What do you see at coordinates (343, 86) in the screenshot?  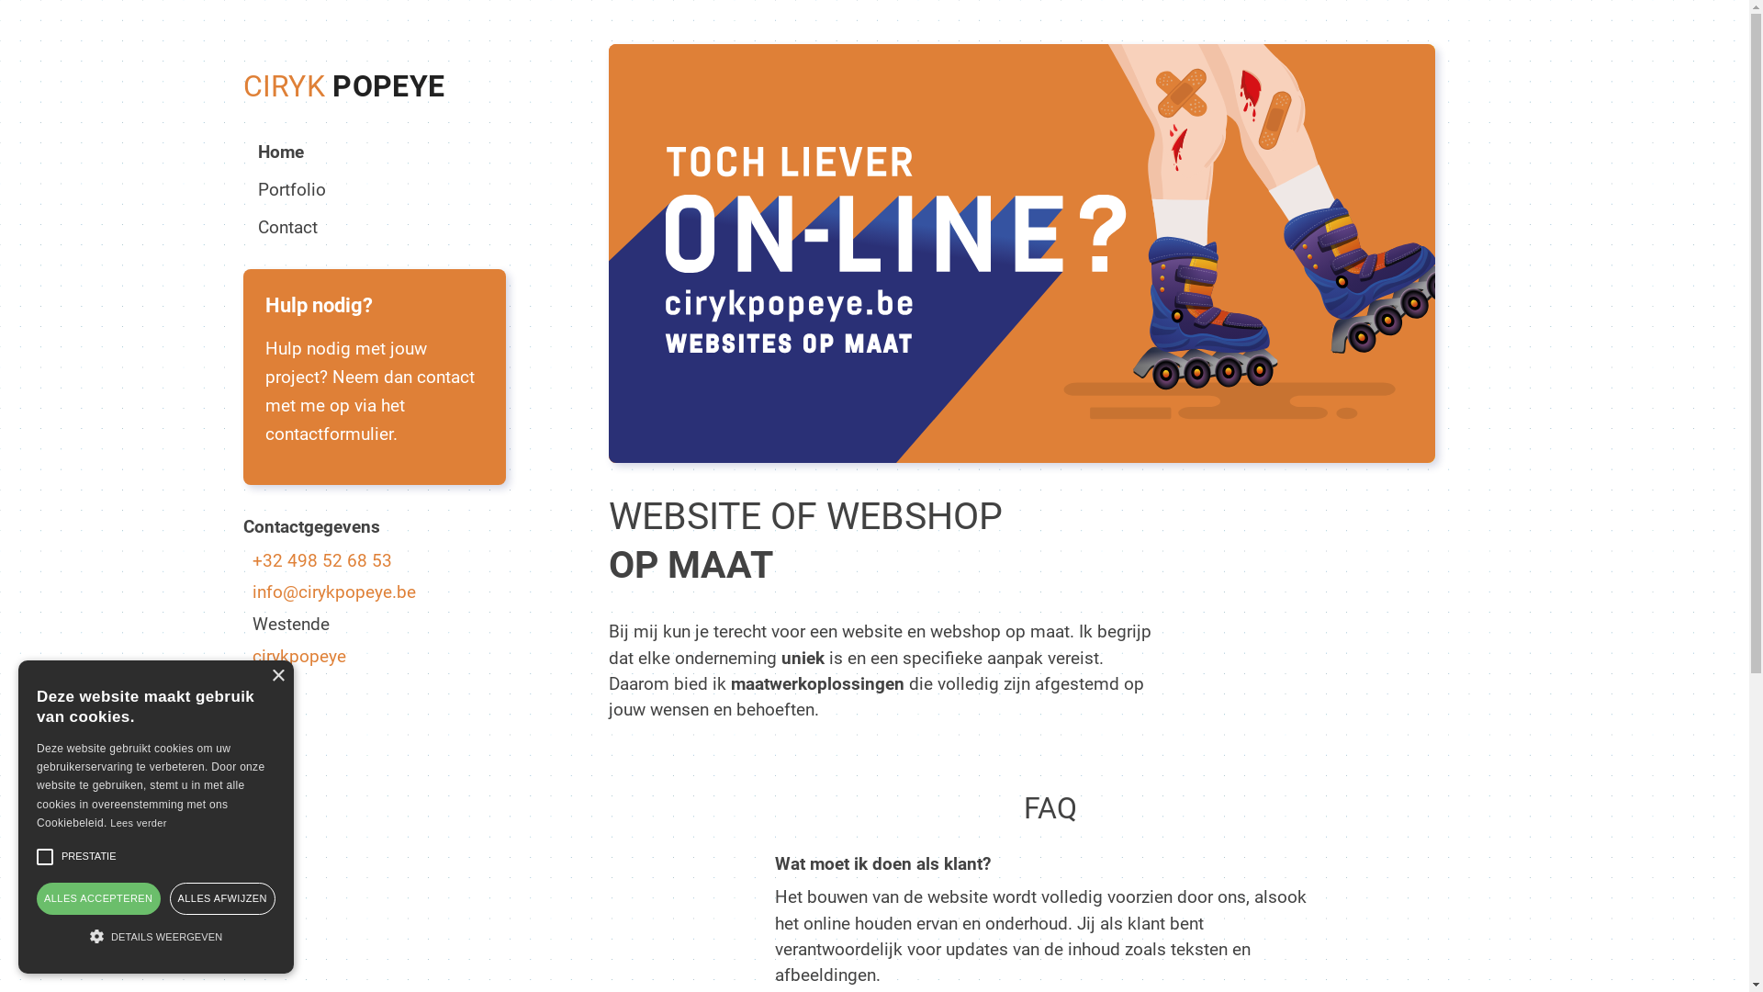 I see `CIRYK POPEYE` at bounding box center [343, 86].